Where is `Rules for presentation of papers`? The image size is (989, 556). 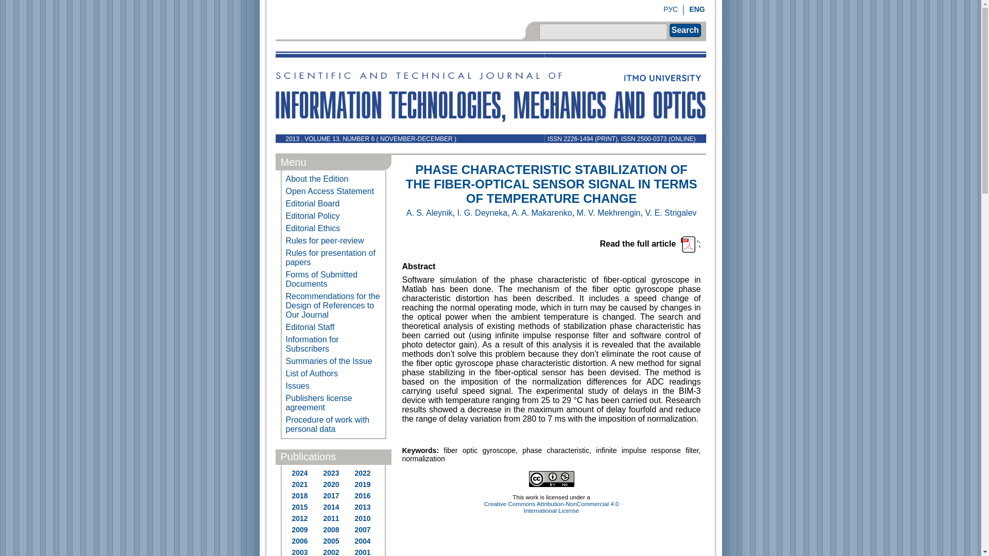 Rules for presentation of papers is located at coordinates (334, 257).